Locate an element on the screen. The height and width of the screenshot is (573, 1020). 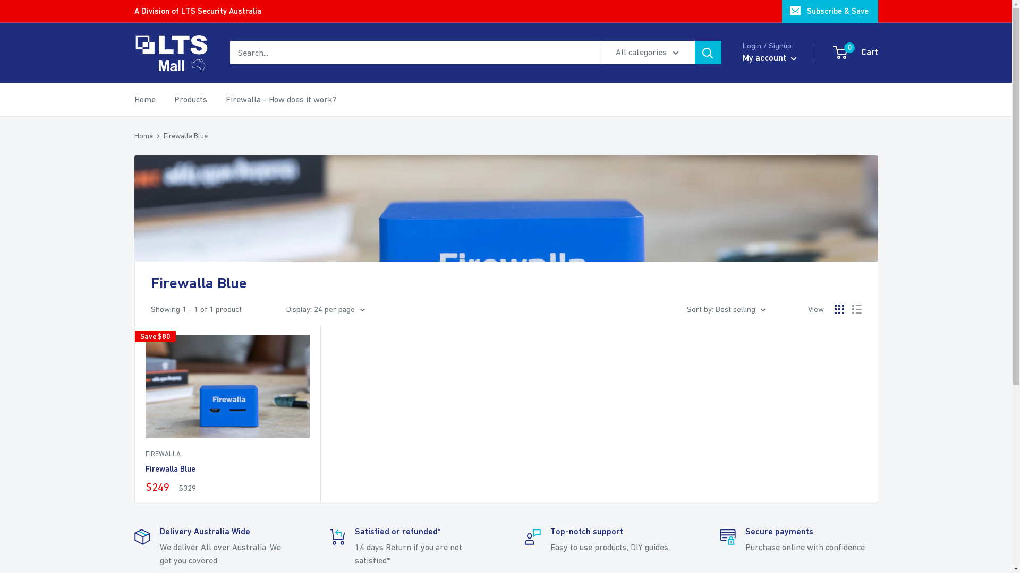
Subscribe & Save is located at coordinates (830, 11).